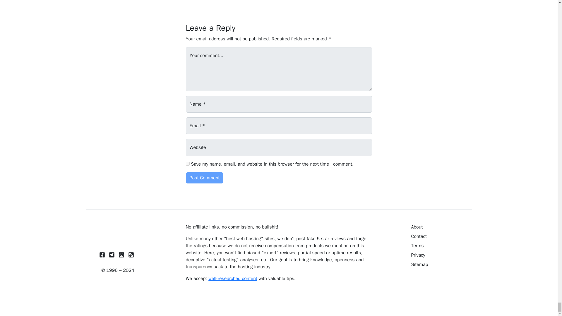 The image size is (562, 316). What do you see at coordinates (204, 177) in the screenshot?
I see `Post Comment` at bounding box center [204, 177].